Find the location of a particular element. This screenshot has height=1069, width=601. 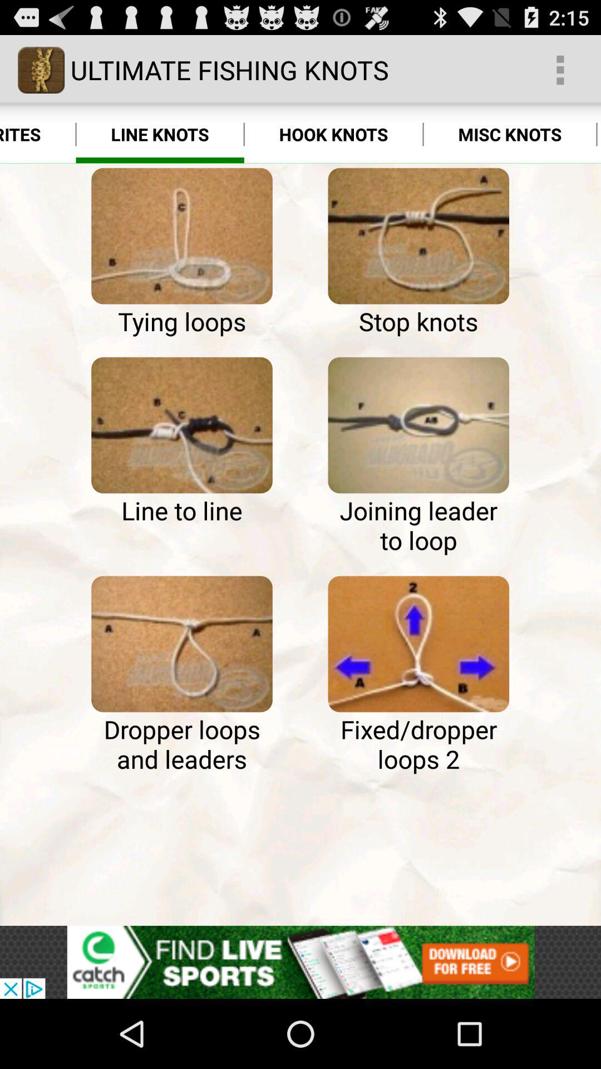

display picture is located at coordinates (418, 425).